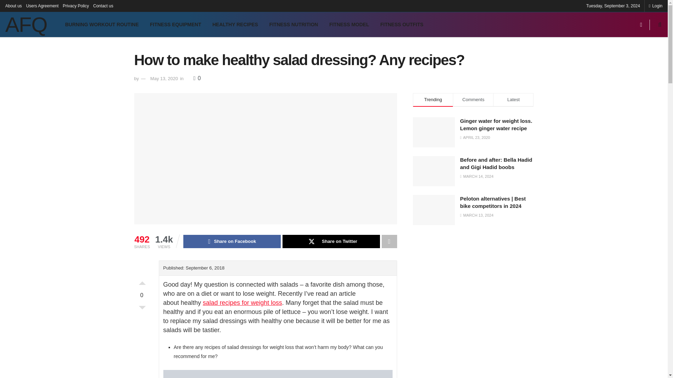  What do you see at coordinates (164, 78) in the screenshot?
I see `May 13, 2020` at bounding box center [164, 78].